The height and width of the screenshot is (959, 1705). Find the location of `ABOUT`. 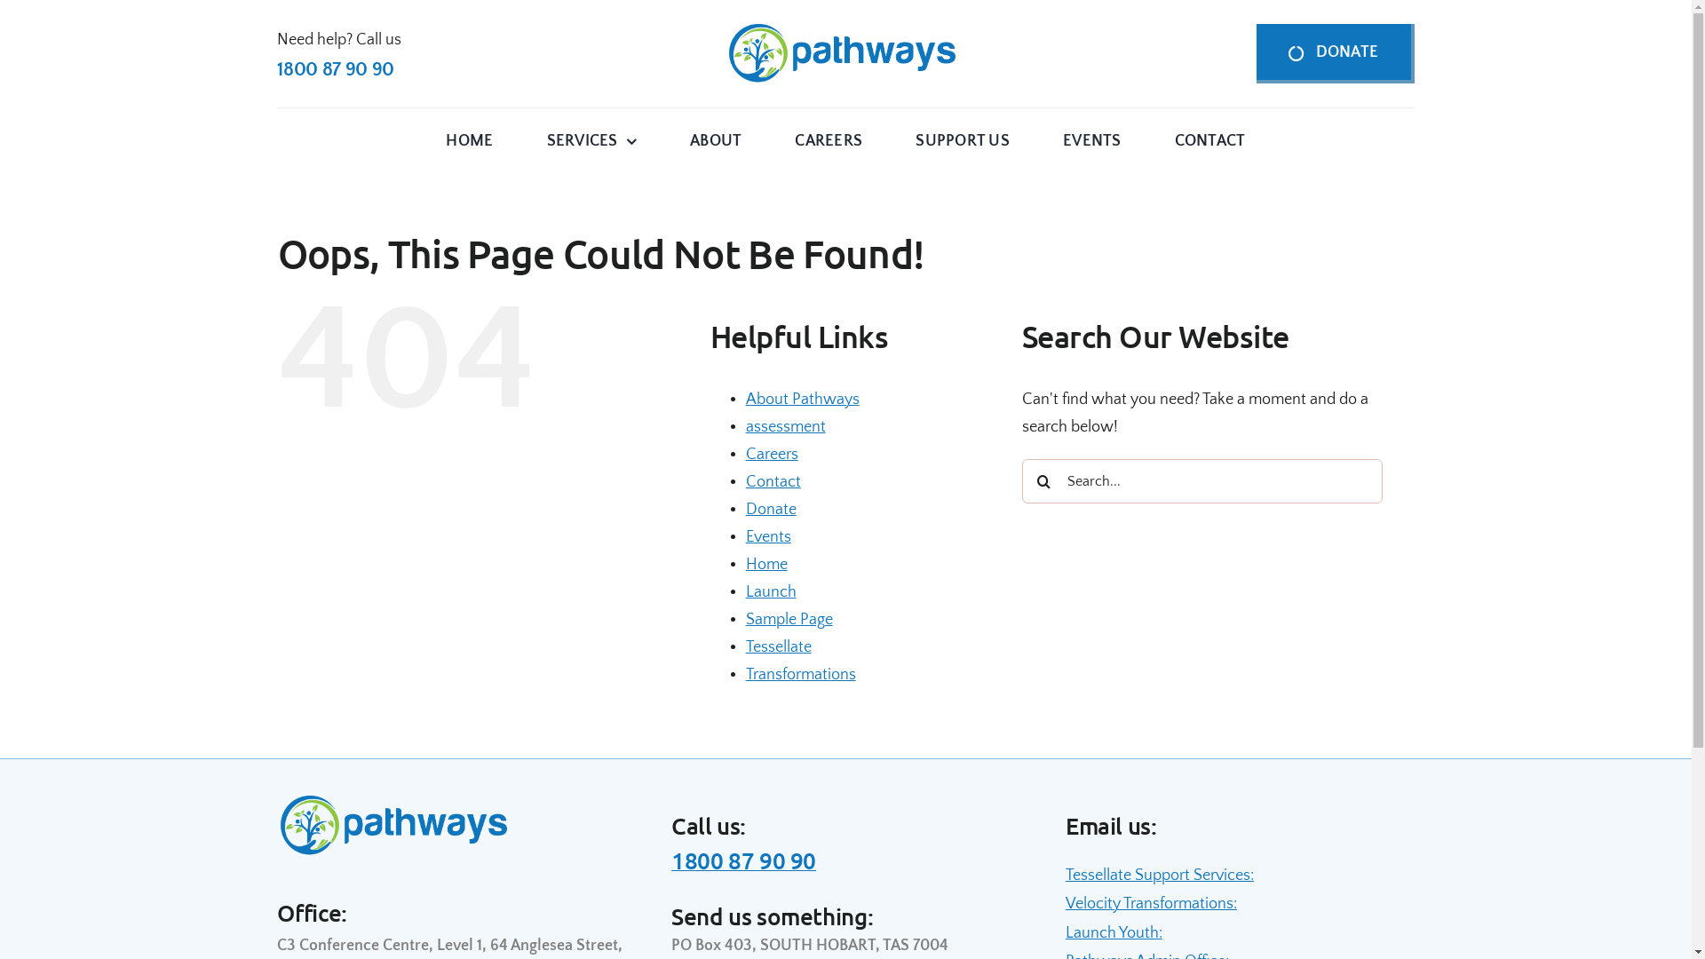

ABOUT is located at coordinates (716, 140).